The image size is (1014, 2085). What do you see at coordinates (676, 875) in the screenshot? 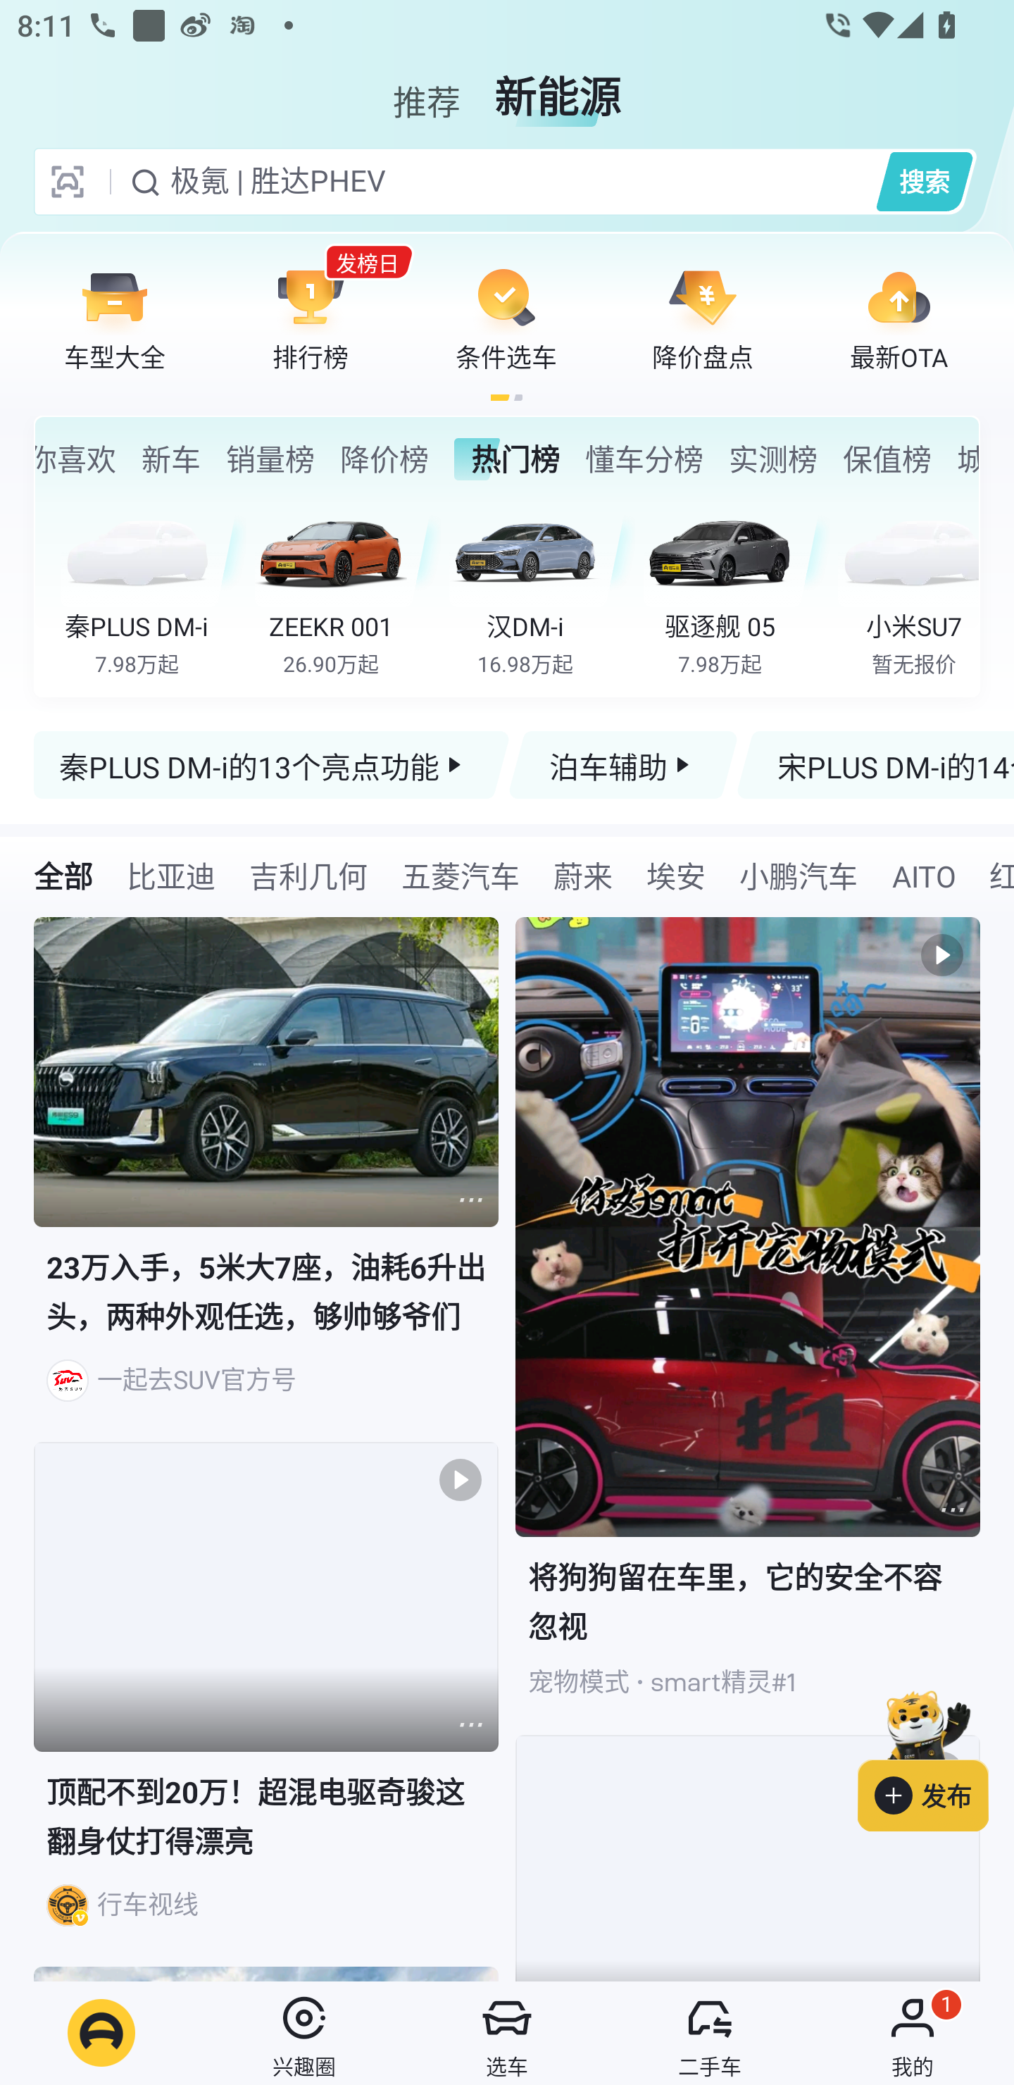
I see `埃安` at bounding box center [676, 875].